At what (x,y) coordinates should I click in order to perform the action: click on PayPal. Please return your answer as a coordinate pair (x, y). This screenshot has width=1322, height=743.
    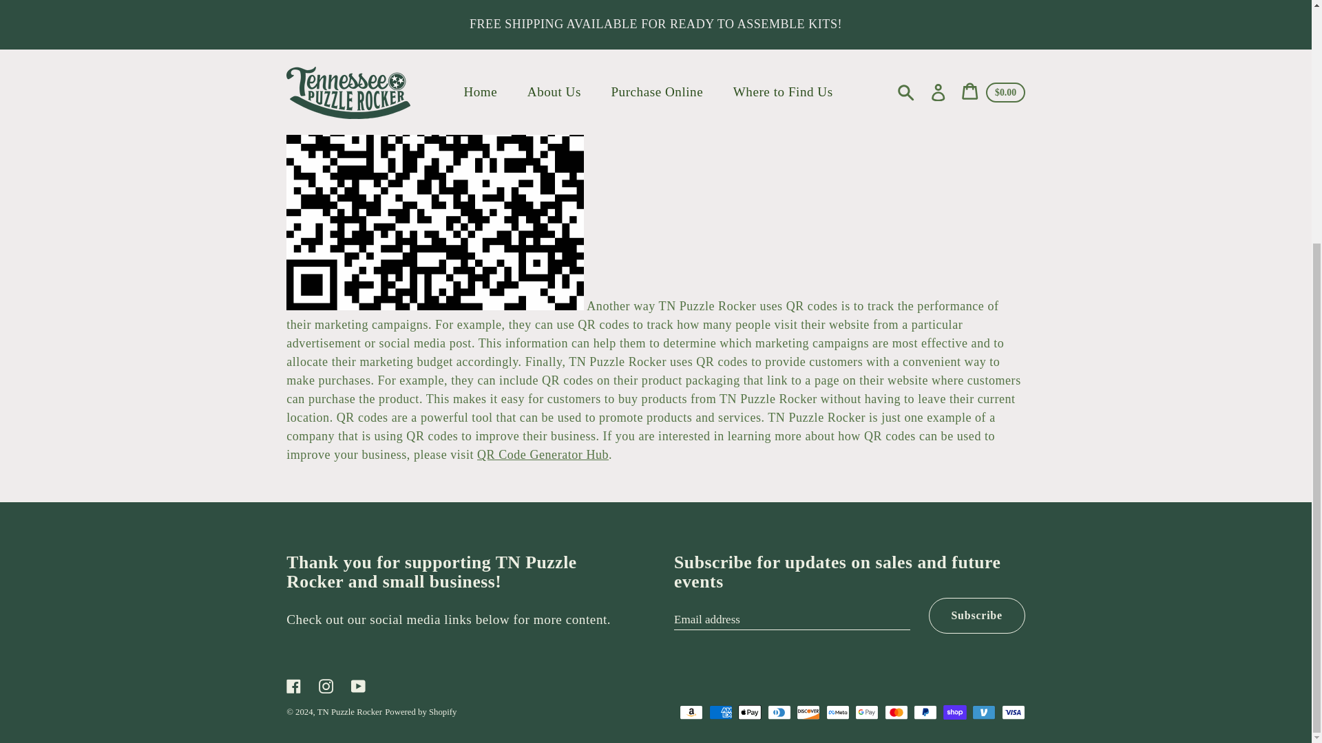
    Looking at the image, I should click on (925, 712).